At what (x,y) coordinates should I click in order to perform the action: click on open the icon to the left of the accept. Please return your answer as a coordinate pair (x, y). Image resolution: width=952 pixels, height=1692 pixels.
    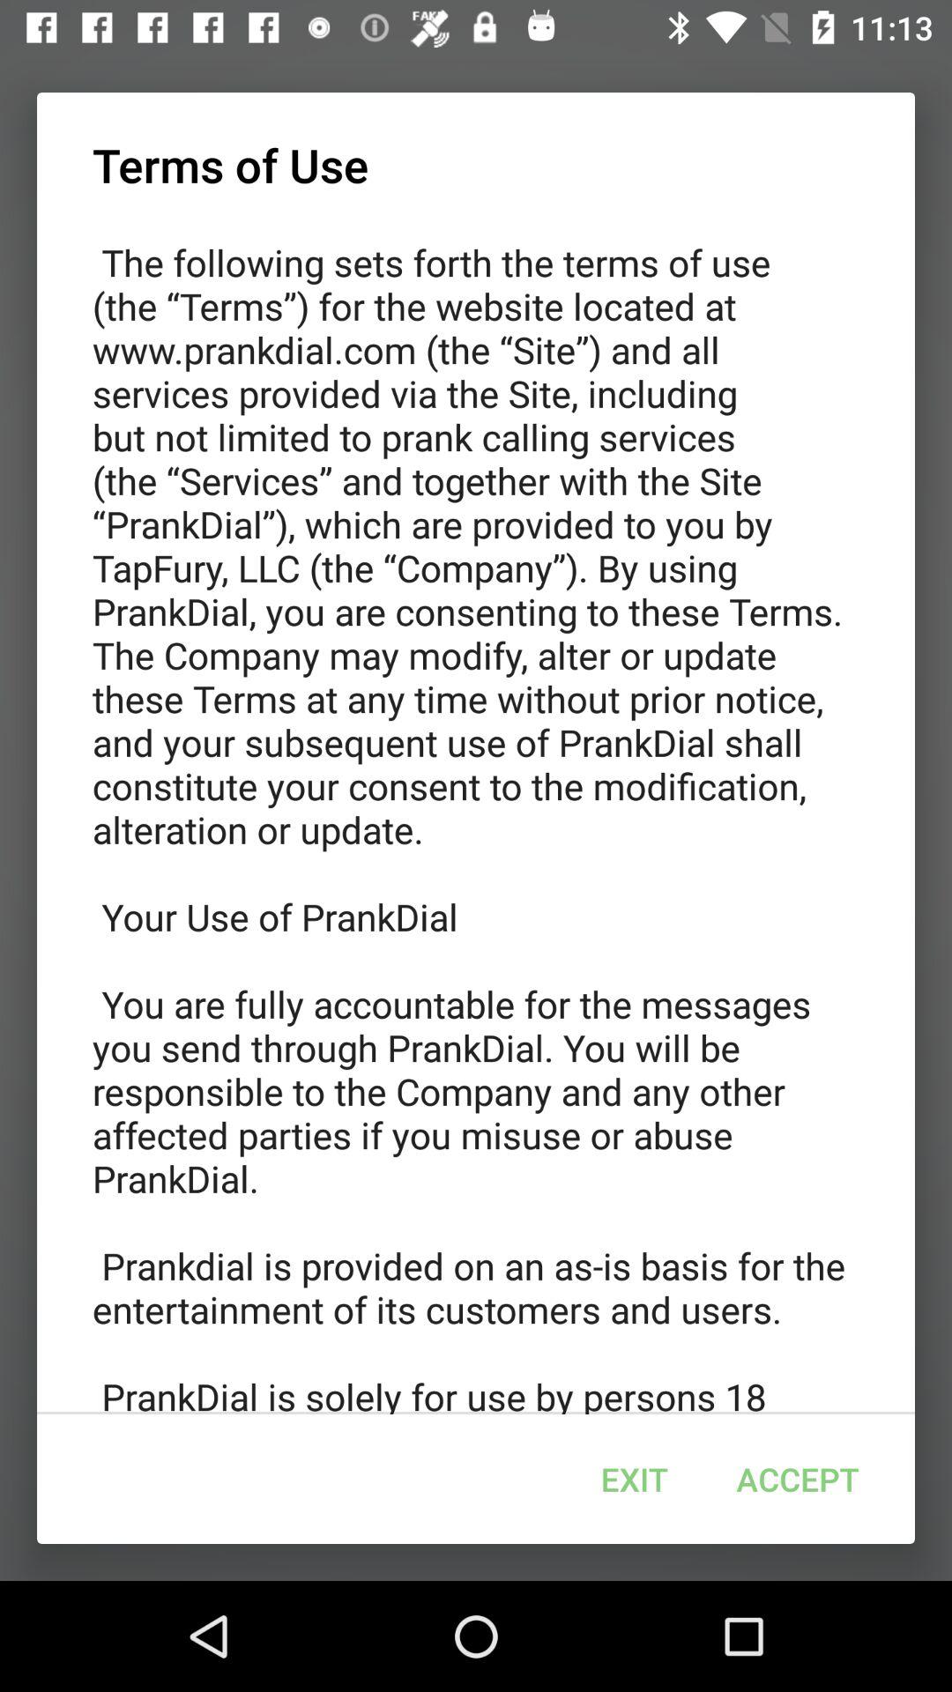
    Looking at the image, I should click on (634, 1479).